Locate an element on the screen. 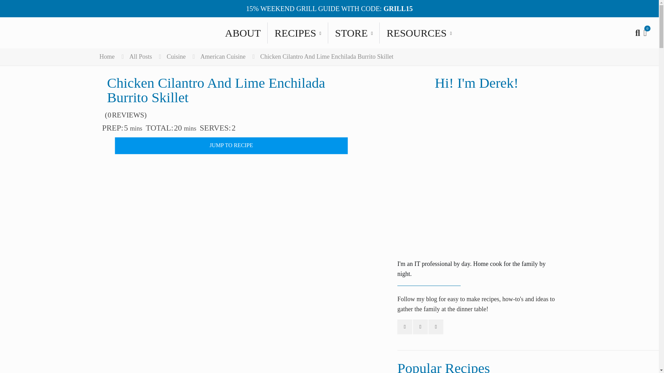 This screenshot has width=664, height=373. ABOUT is located at coordinates (297, 32).